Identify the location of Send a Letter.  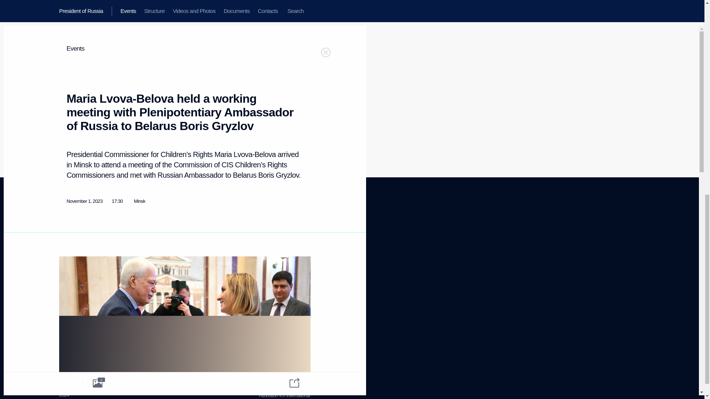
(138, 268).